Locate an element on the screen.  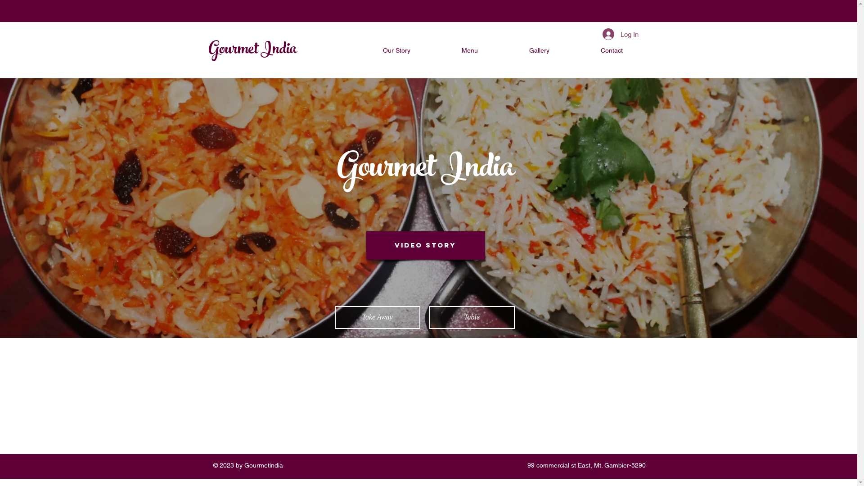
Video Story is located at coordinates (426, 246).